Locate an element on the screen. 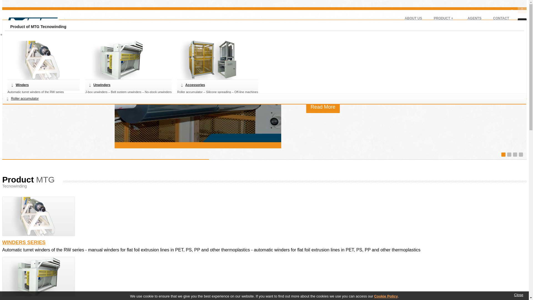 This screenshot has height=300, width=533. Automatic turret winders of the RW series is located at coordinates (43, 85).